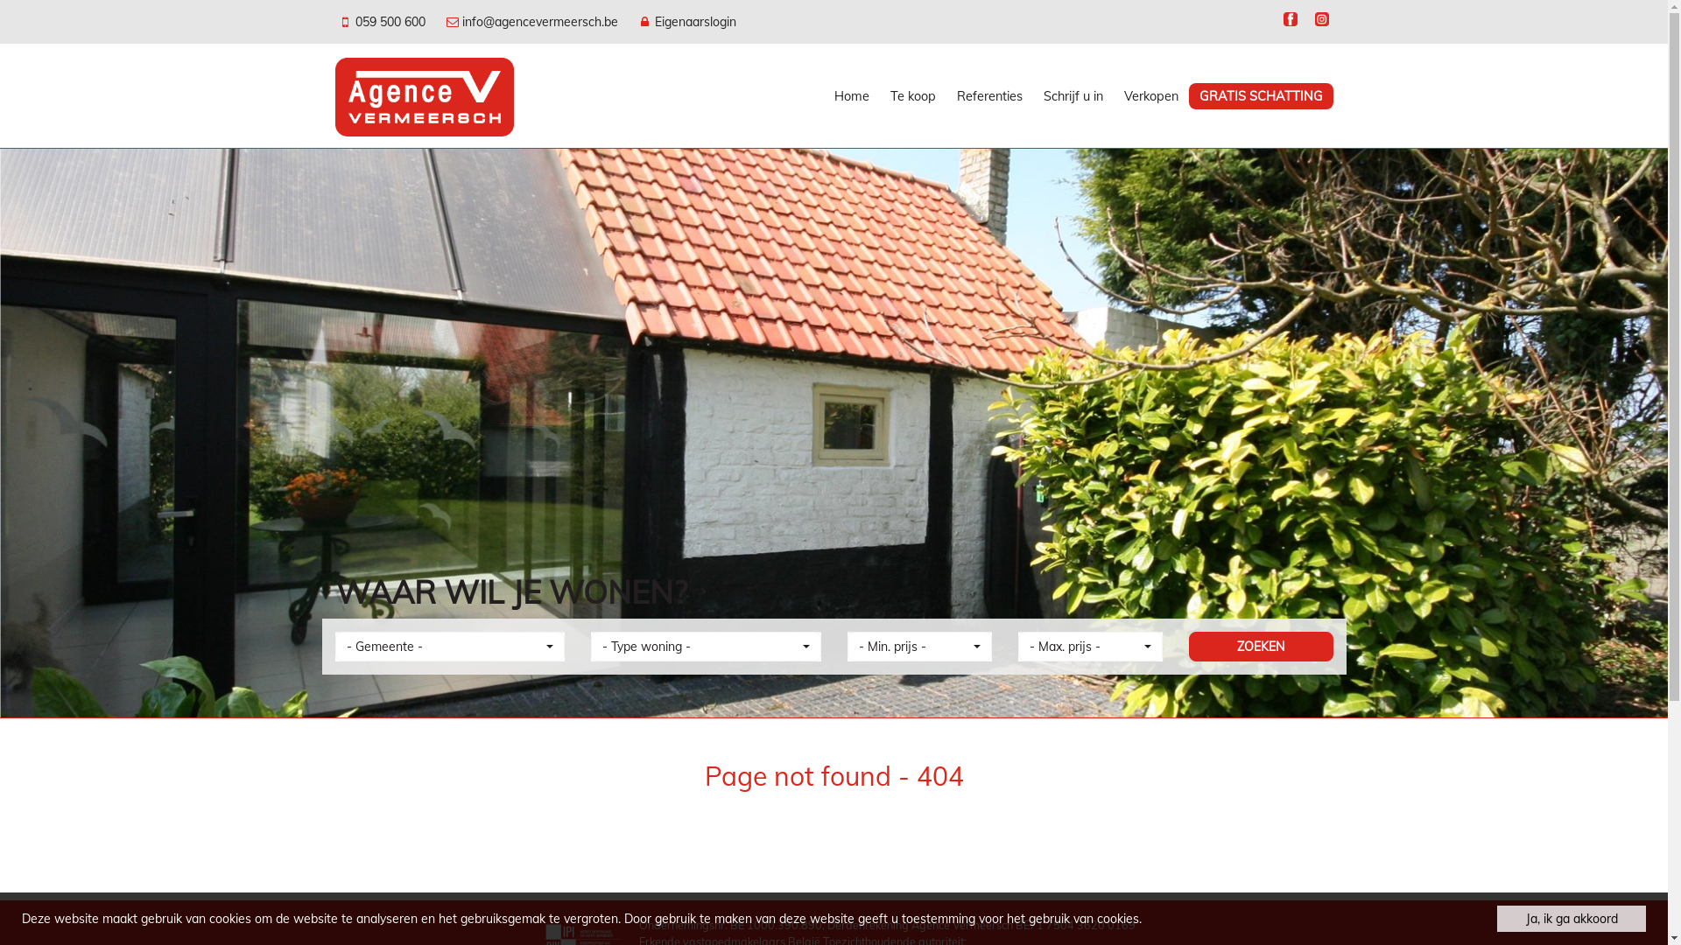 The width and height of the screenshot is (1681, 945). Describe the element at coordinates (686, 21) in the screenshot. I see `Eigenaarslogin` at that location.